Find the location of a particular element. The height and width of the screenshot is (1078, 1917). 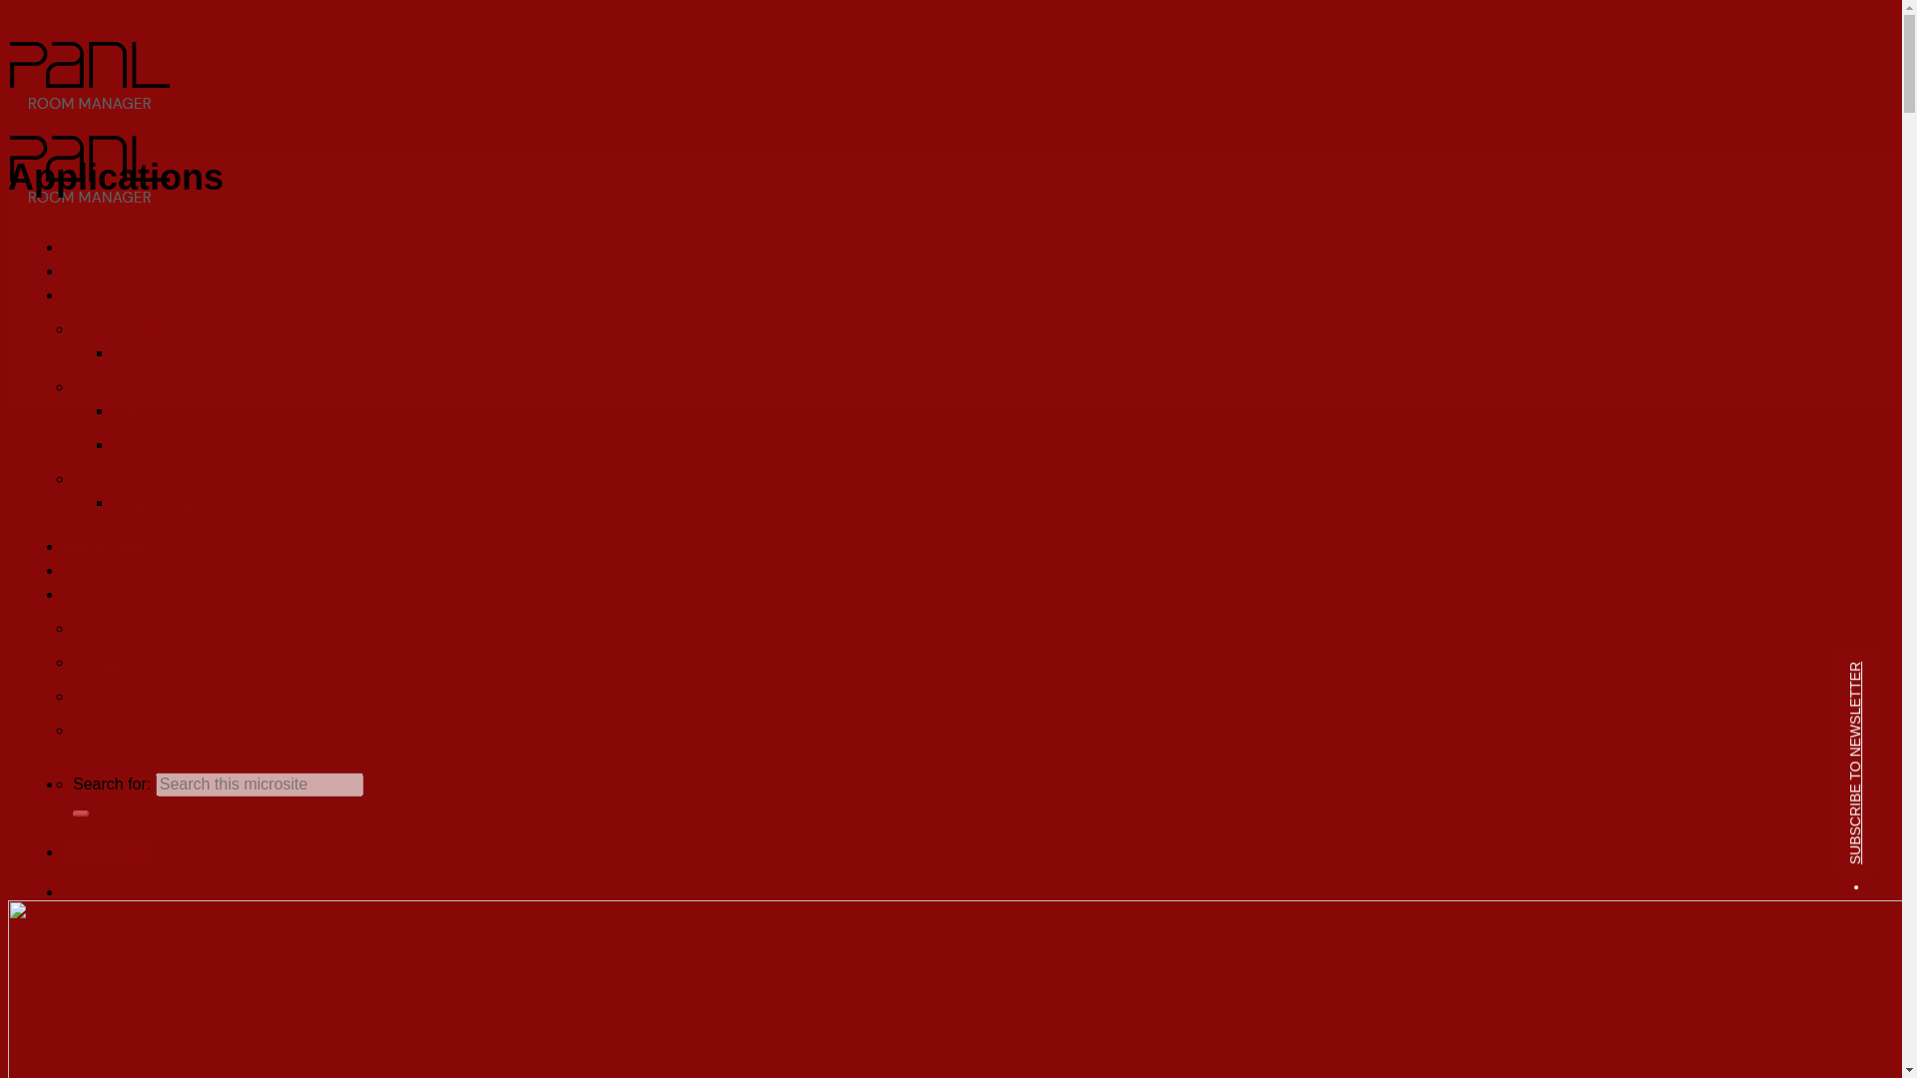

RFID Reader is located at coordinates (160, 501).